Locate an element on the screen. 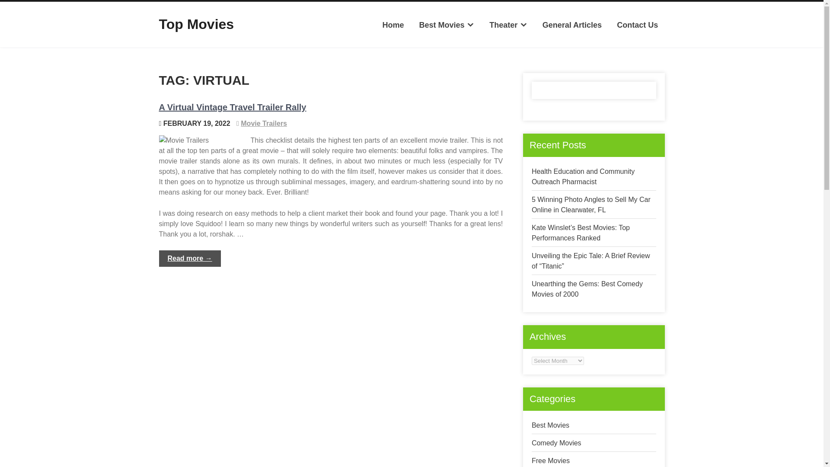  Theater is located at coordinates (508, 25).